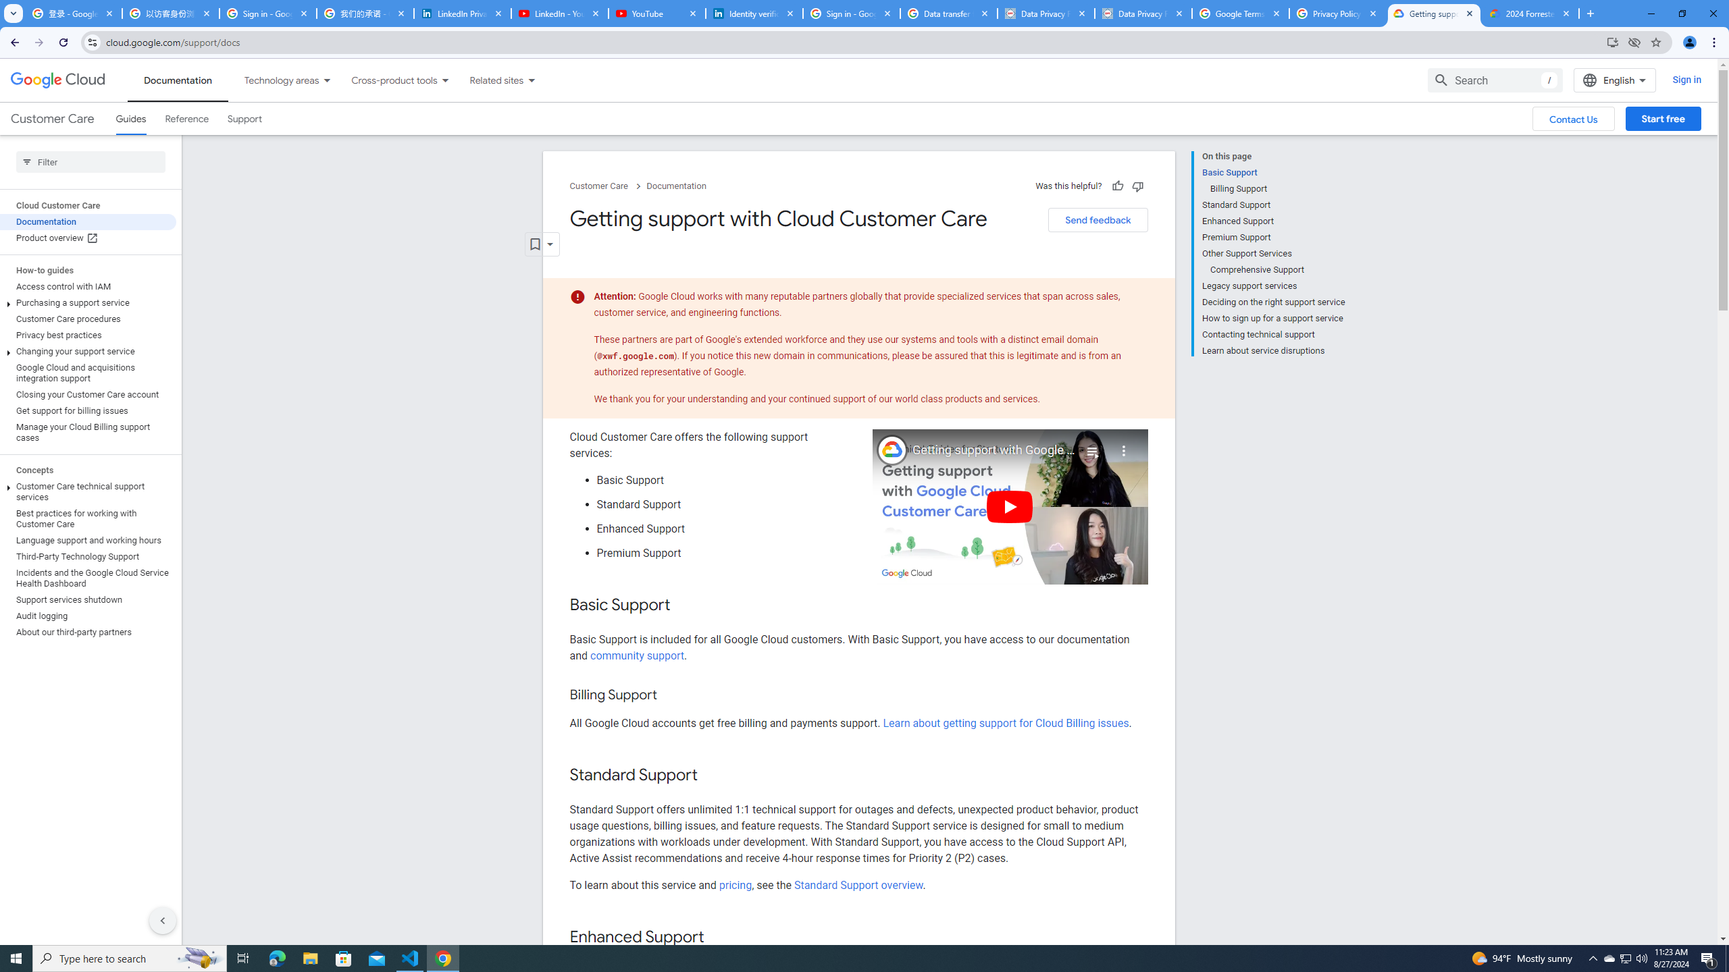 Image resolution: width=1729 pixels, height=972 pixels. What do you see at coordinates (88, 518) in the screenshot?
I see `Best practices for working with Customer Care` at bounding box center [88, 518].